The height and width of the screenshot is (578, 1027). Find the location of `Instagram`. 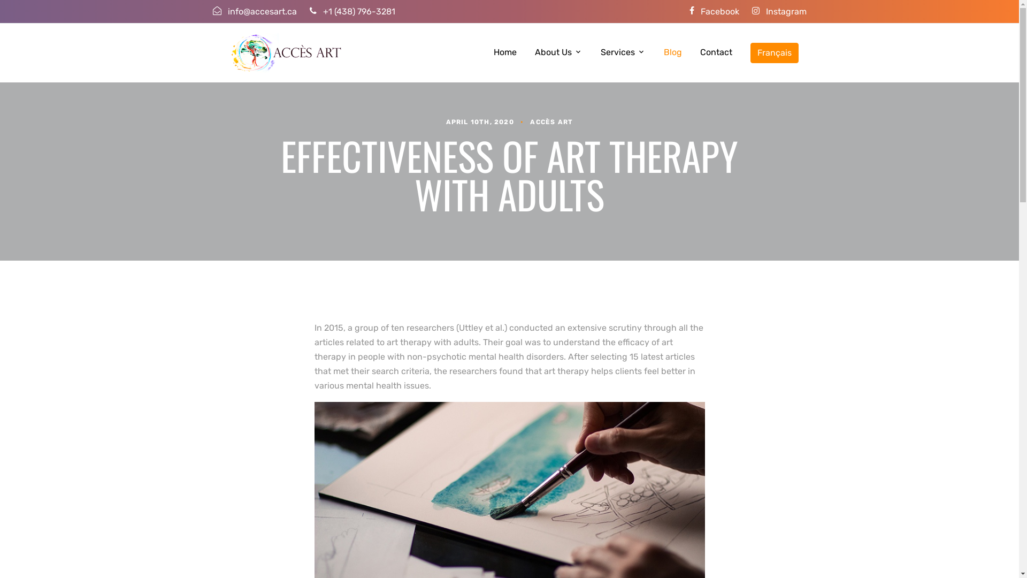

Instagram is located at coordinates (779, 12).